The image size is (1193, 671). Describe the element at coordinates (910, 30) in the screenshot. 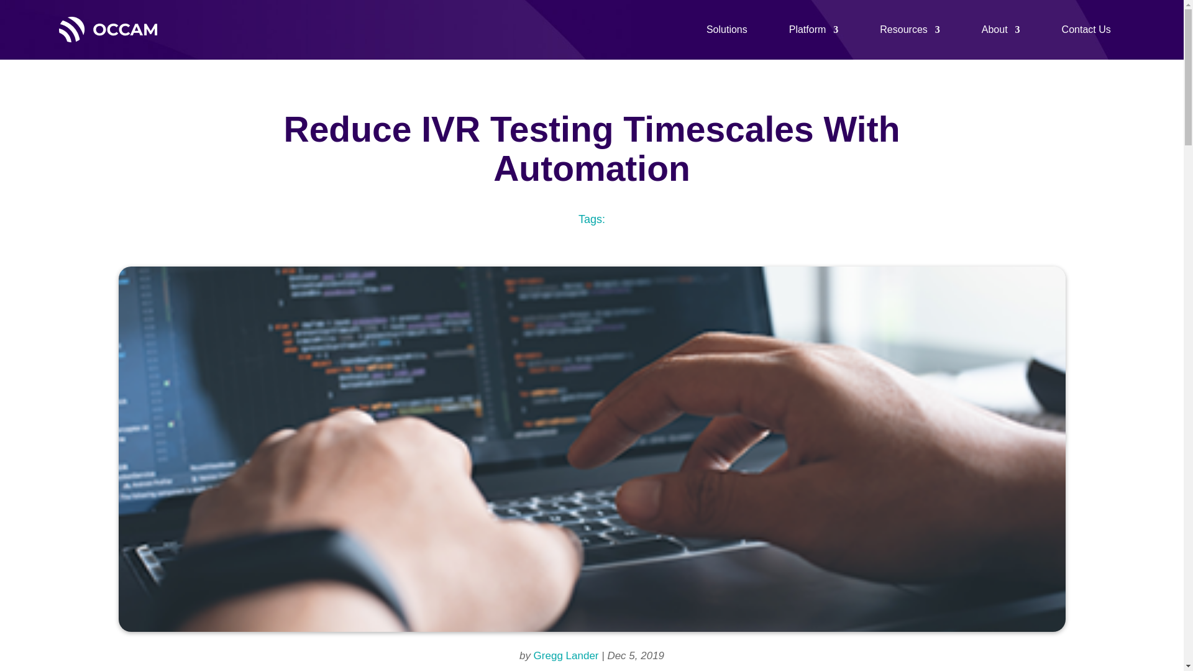

I see `Resources` at that location.